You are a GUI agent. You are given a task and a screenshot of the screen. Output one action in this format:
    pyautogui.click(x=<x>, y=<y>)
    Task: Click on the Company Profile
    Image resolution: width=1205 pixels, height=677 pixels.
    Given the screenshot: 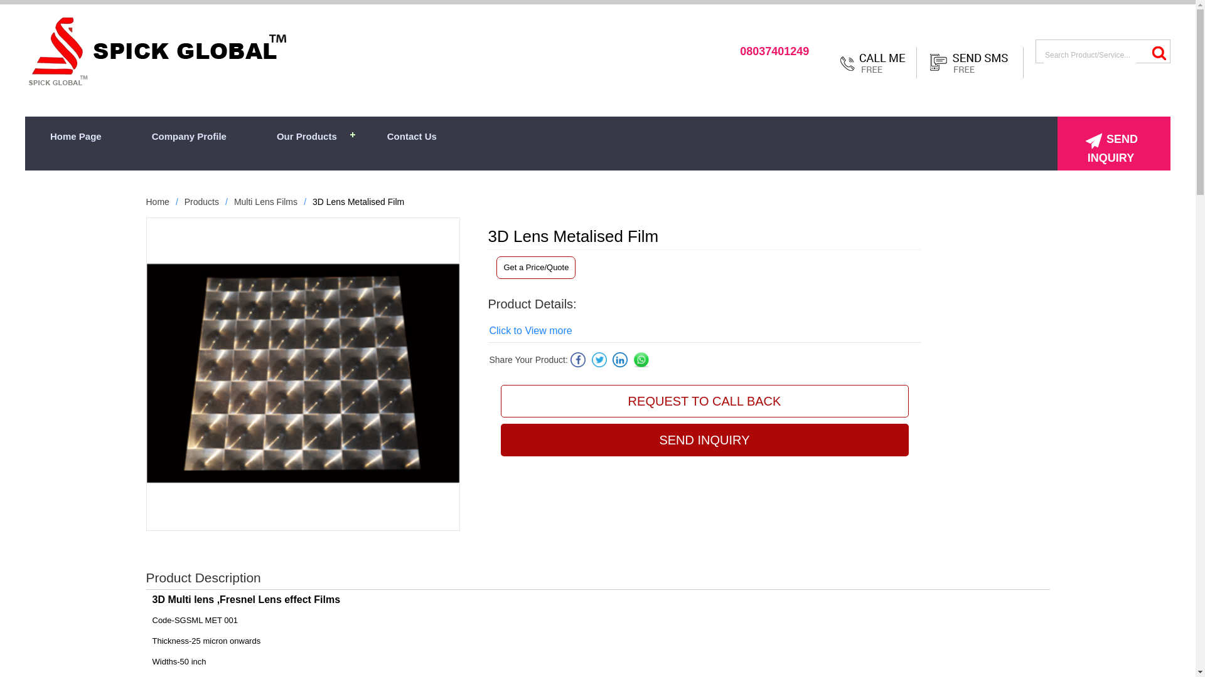 What is the action you would take?
    pyautogui.click(x=190, y=137)
    